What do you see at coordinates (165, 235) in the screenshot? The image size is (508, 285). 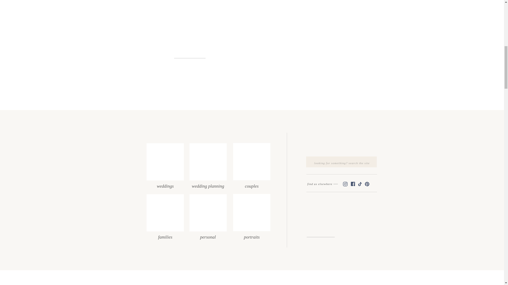 I see `families` at bounding box center [165, 235].